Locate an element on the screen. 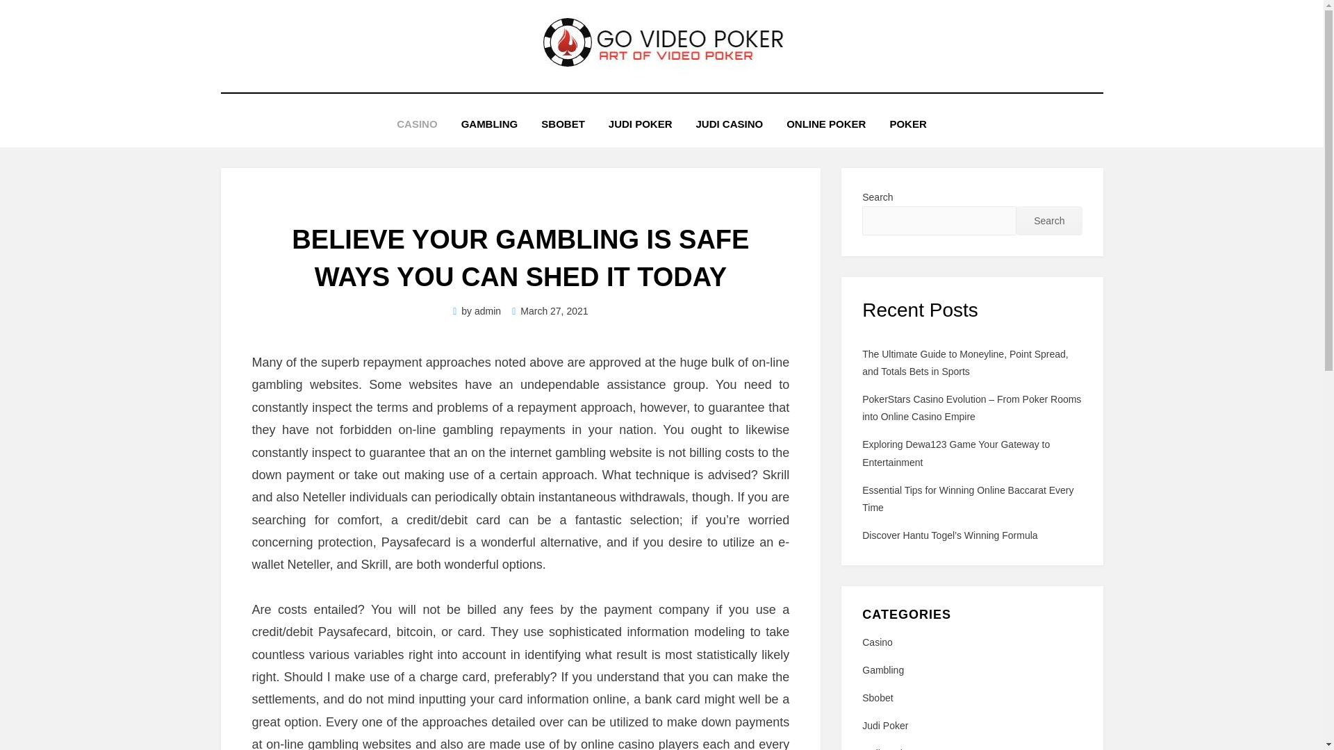  SBOBET is located at coordinates (563, 124).